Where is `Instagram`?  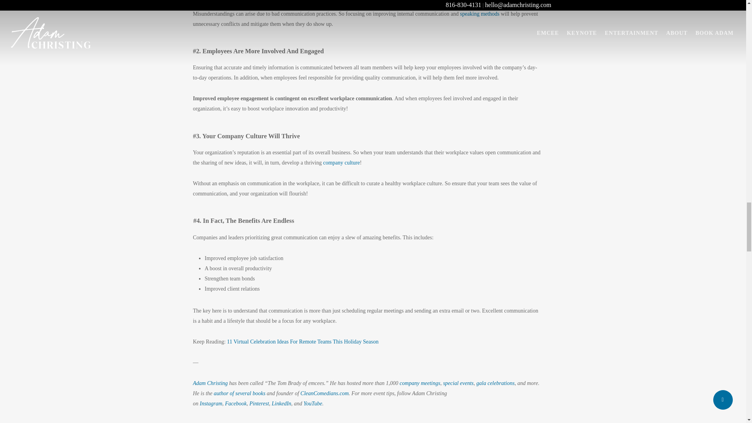 Instagram is located at coordinates (211, 403).